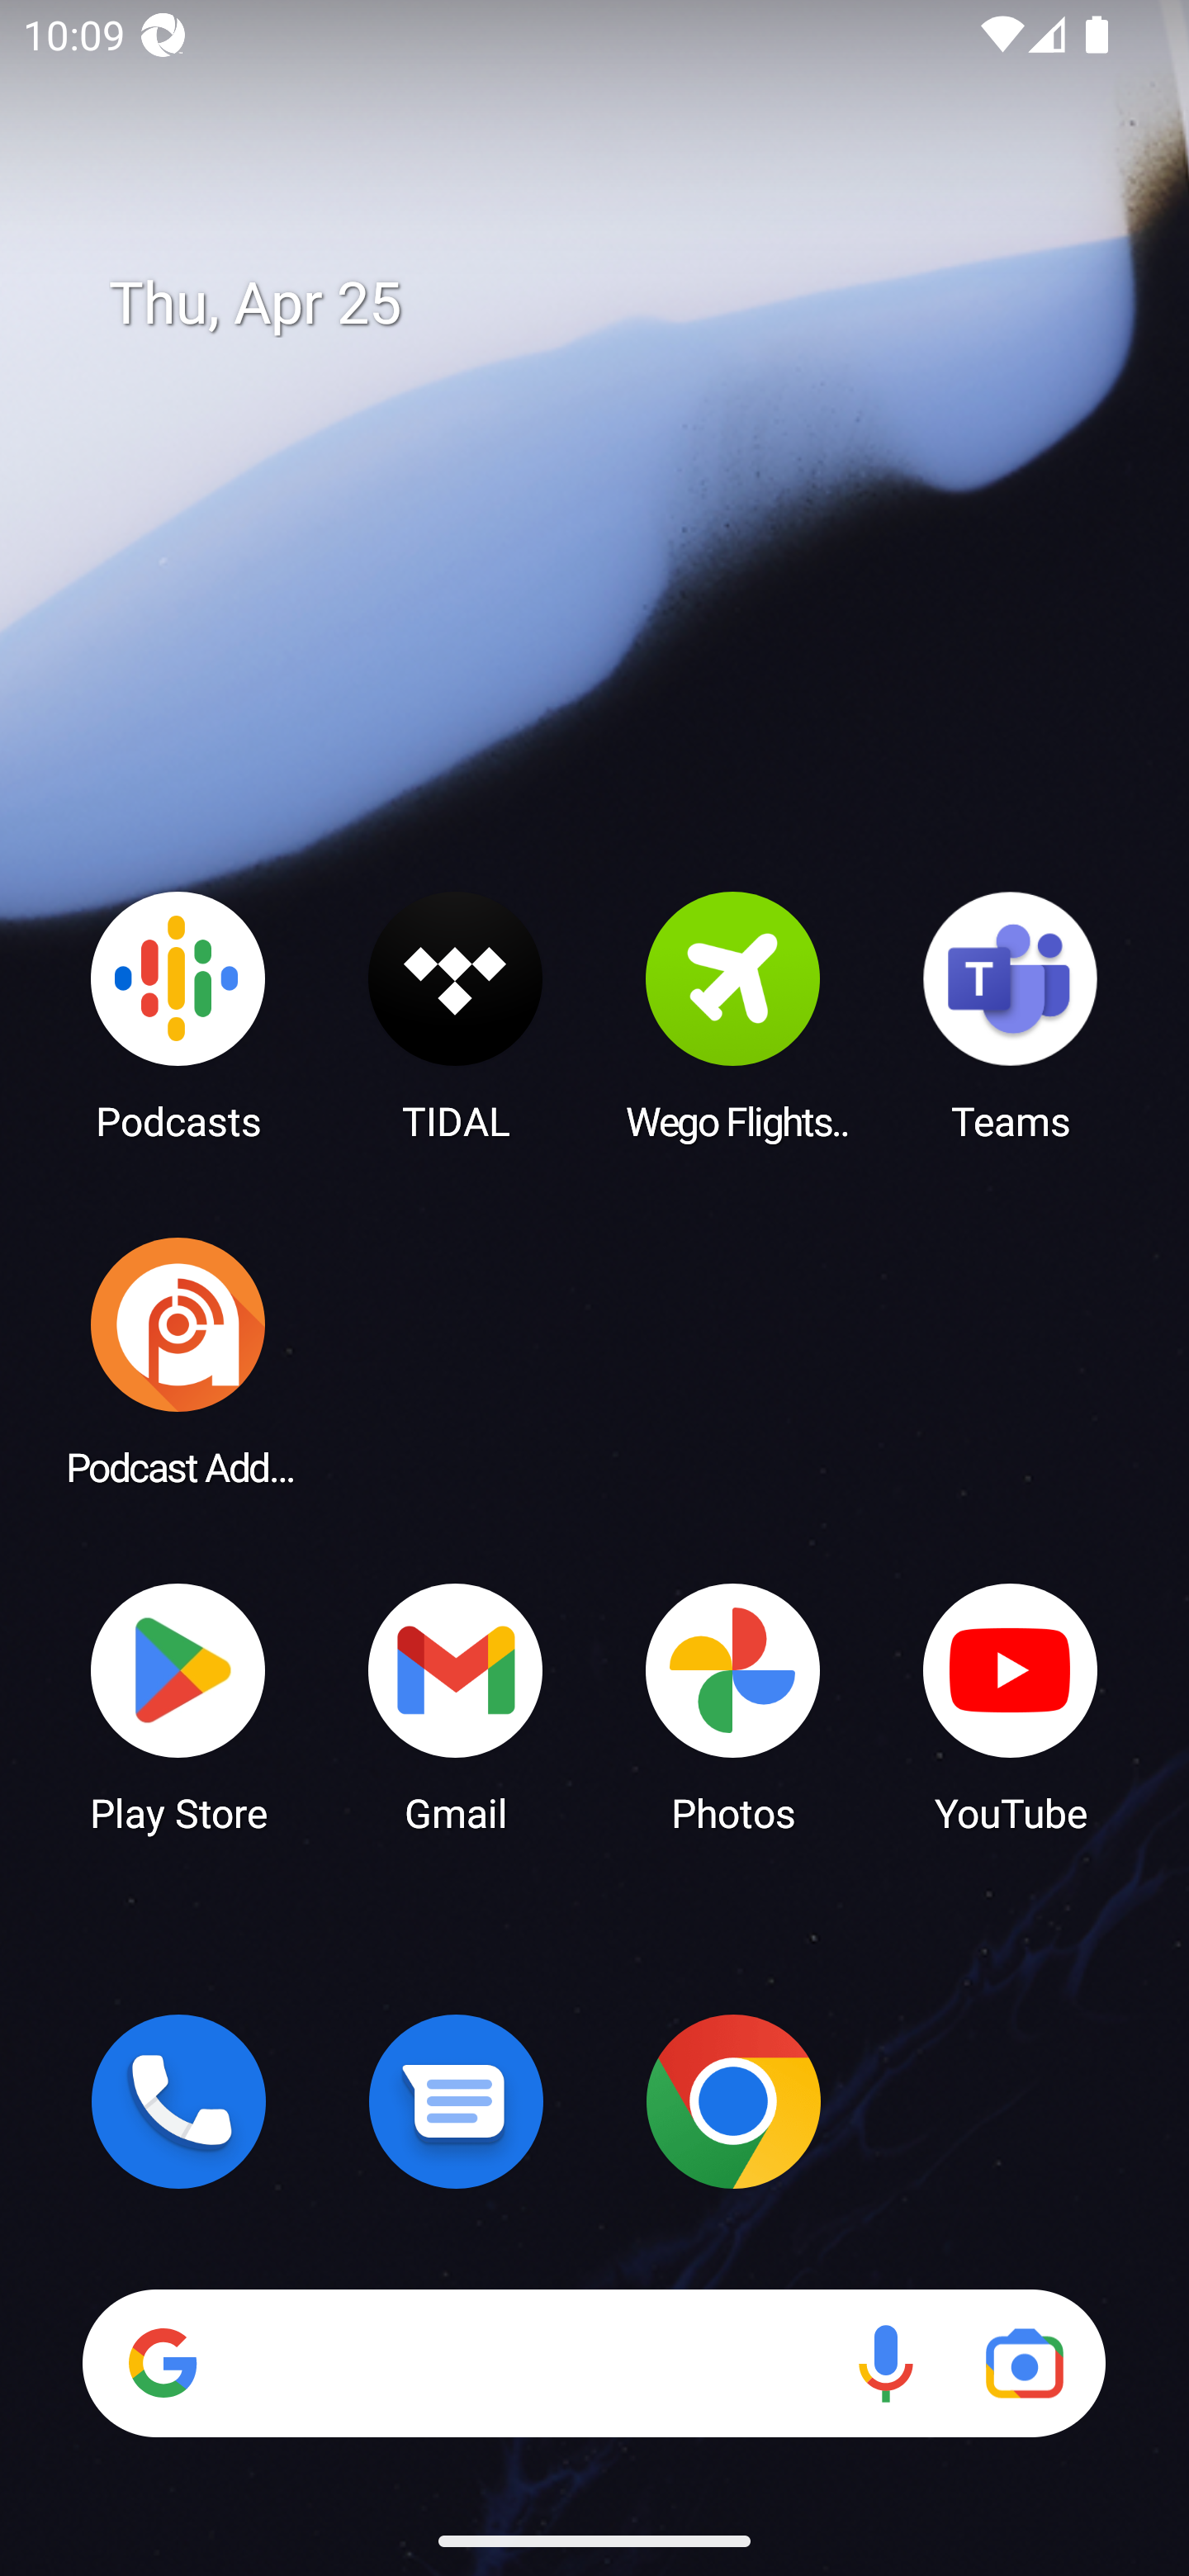  I want to click on Gmail, so click(456, 1706).